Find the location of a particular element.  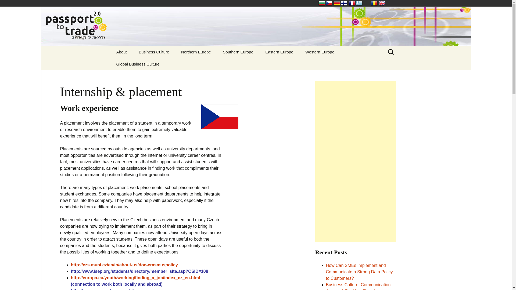

Northern Europe is located at coordinates (196, 52).